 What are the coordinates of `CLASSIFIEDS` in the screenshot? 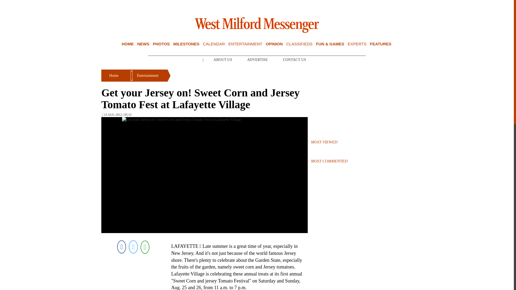 It's located at (299, 44).